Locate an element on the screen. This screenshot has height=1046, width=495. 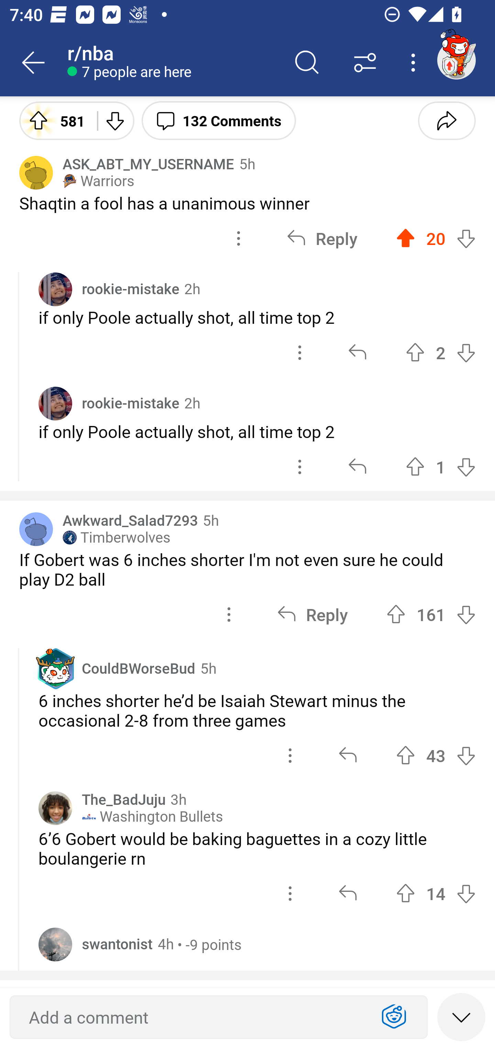
Avatar is located at coordinates (55, 289).